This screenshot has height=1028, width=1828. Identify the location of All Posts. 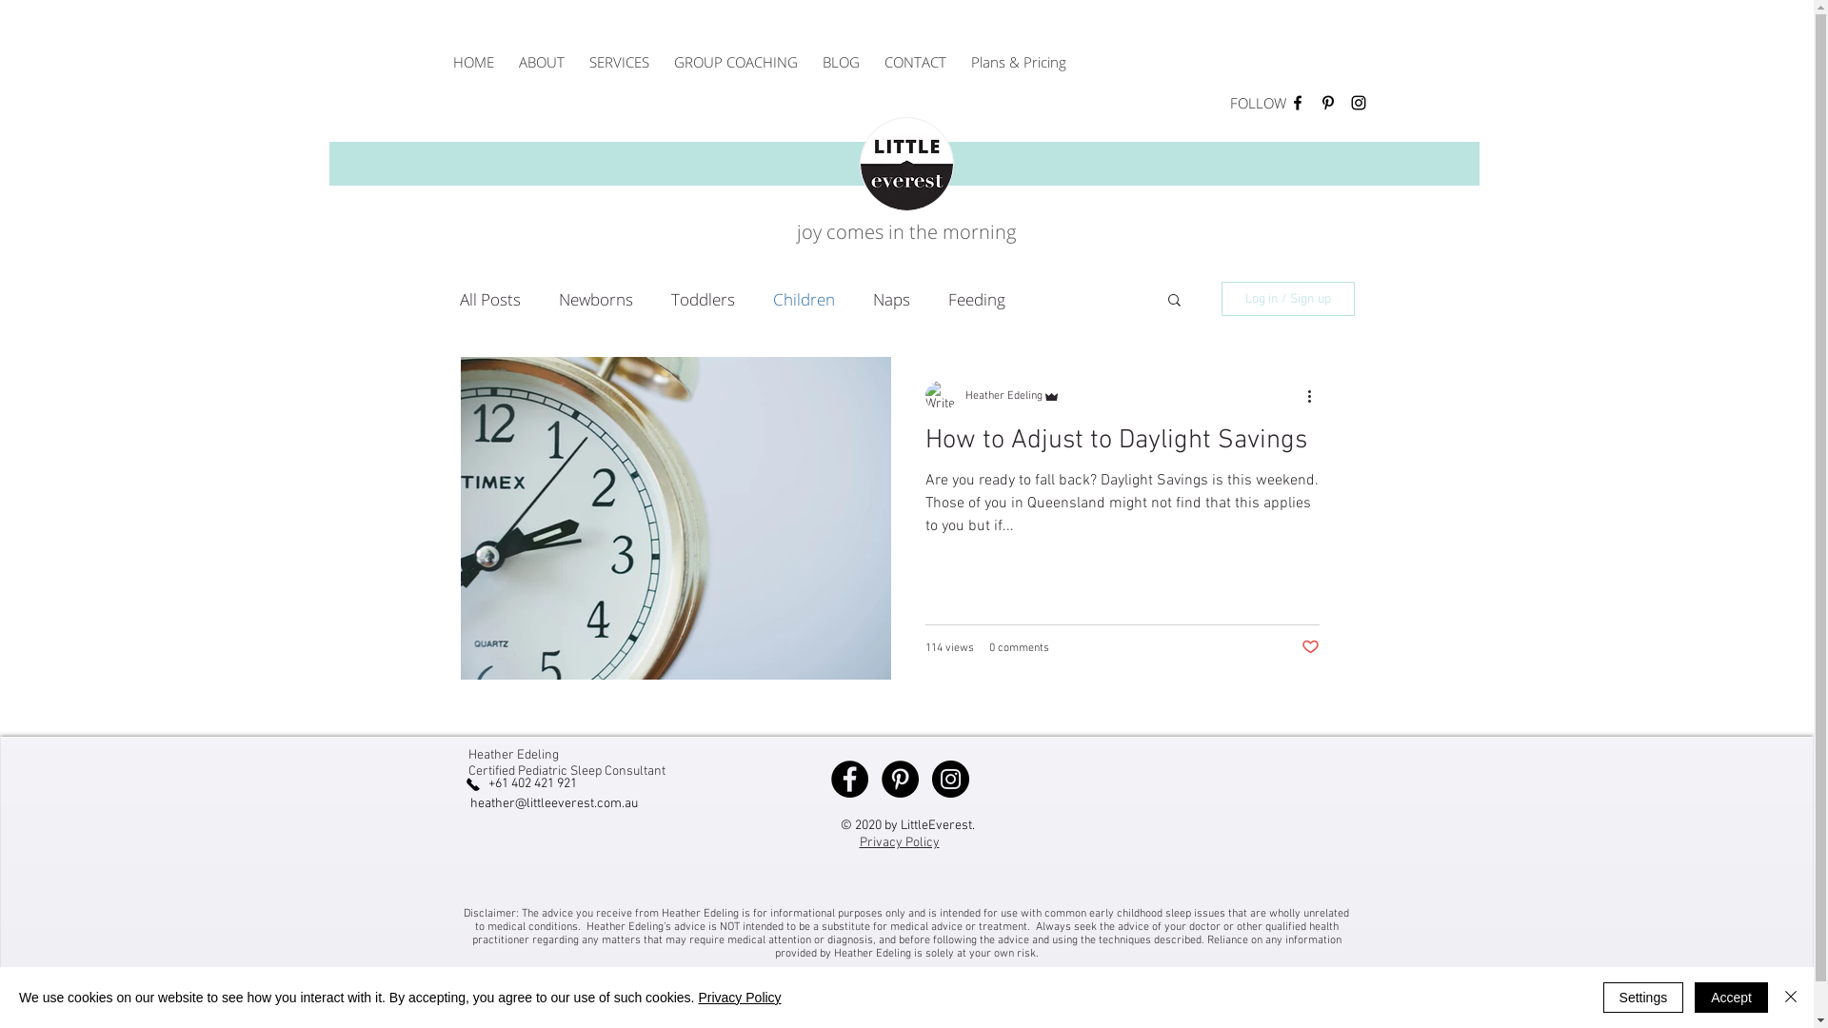
(489, 299).